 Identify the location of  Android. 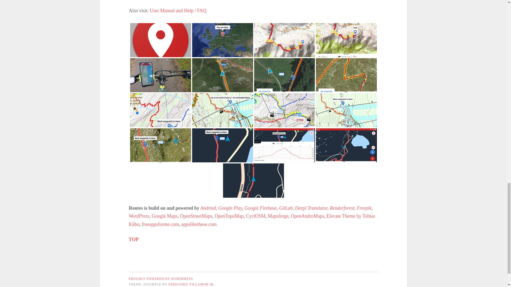
(208, 208).